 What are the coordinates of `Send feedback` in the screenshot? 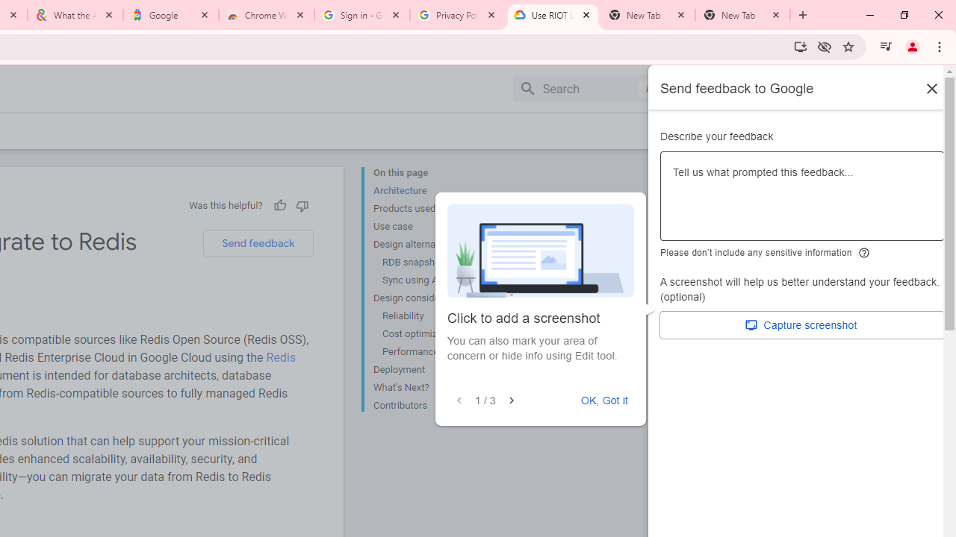 It's located at (258, 243).